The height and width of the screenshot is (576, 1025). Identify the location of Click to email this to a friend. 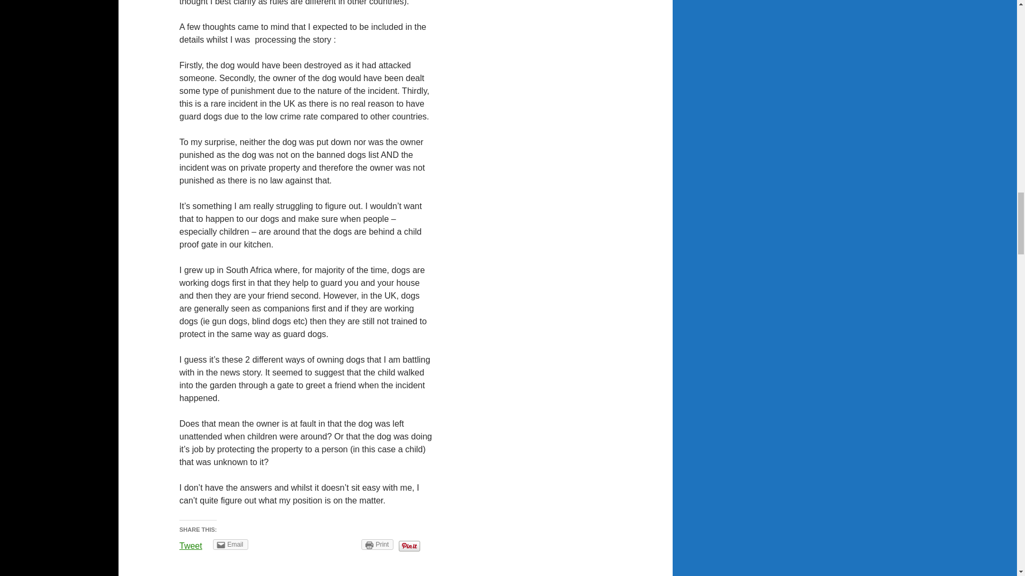
(231, 544).